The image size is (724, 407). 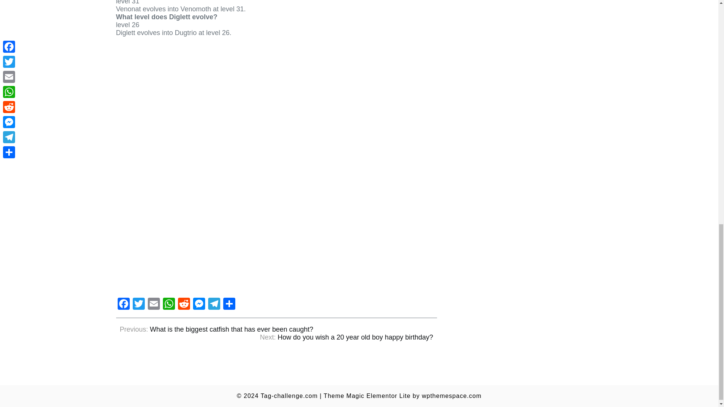 I want to click on Twitter, so click(x=138, y=304).